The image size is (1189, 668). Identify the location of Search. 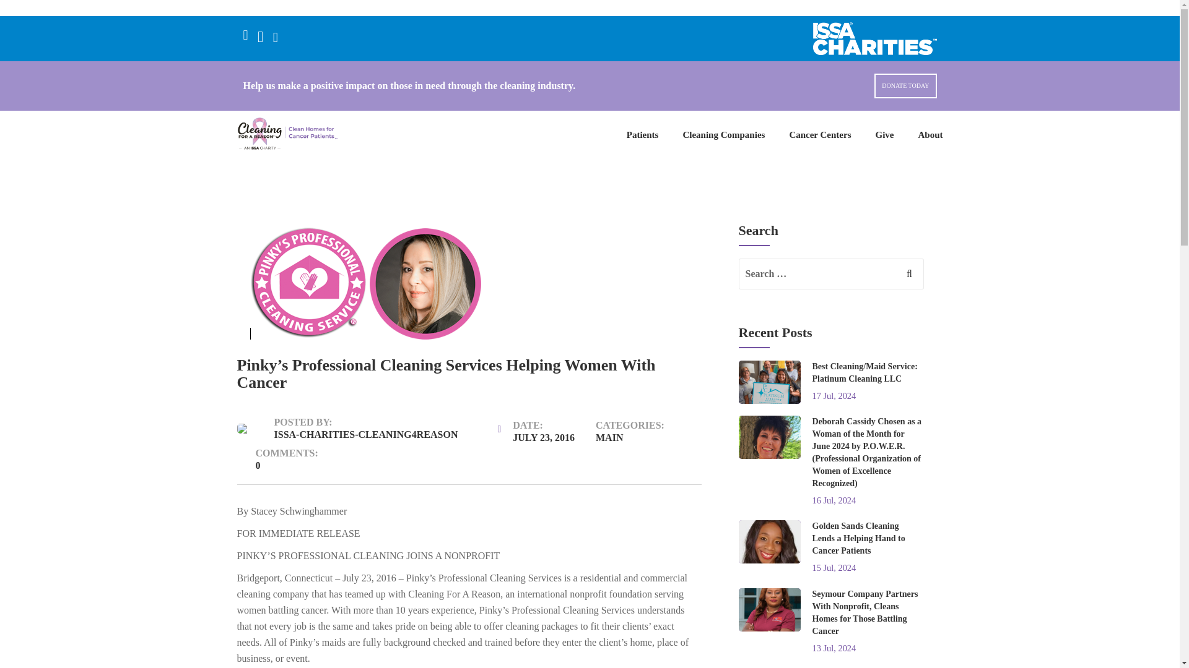
(902, 280).